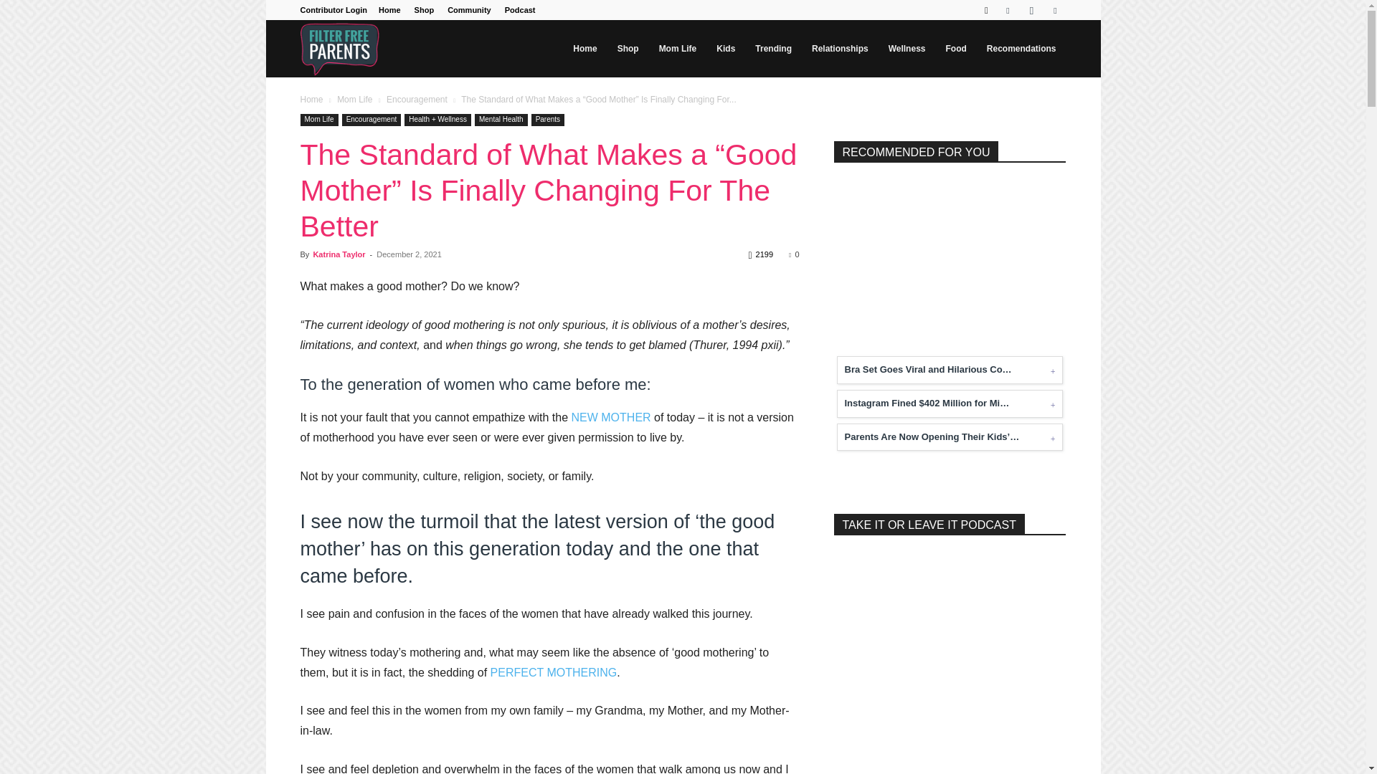 The width and height of the screenshot is (1377, 774). I want to click on Instagram, so click(1031, 10).